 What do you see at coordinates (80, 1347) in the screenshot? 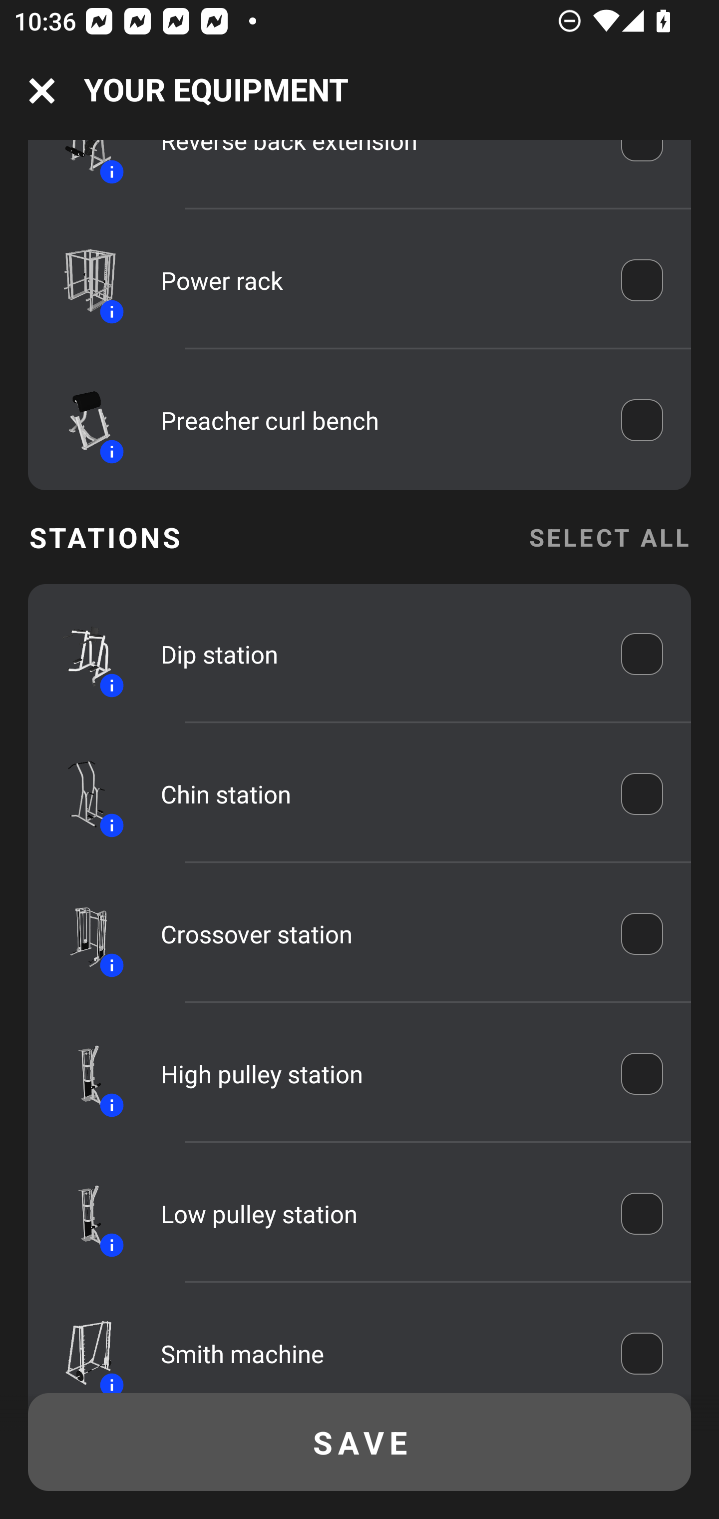
I see `Equipment icon Information icon` at bounding box center [80, 1347].